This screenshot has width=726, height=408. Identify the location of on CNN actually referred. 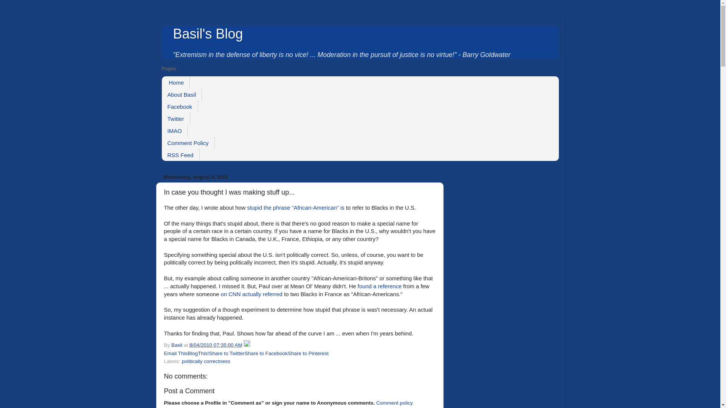
(251, 294).